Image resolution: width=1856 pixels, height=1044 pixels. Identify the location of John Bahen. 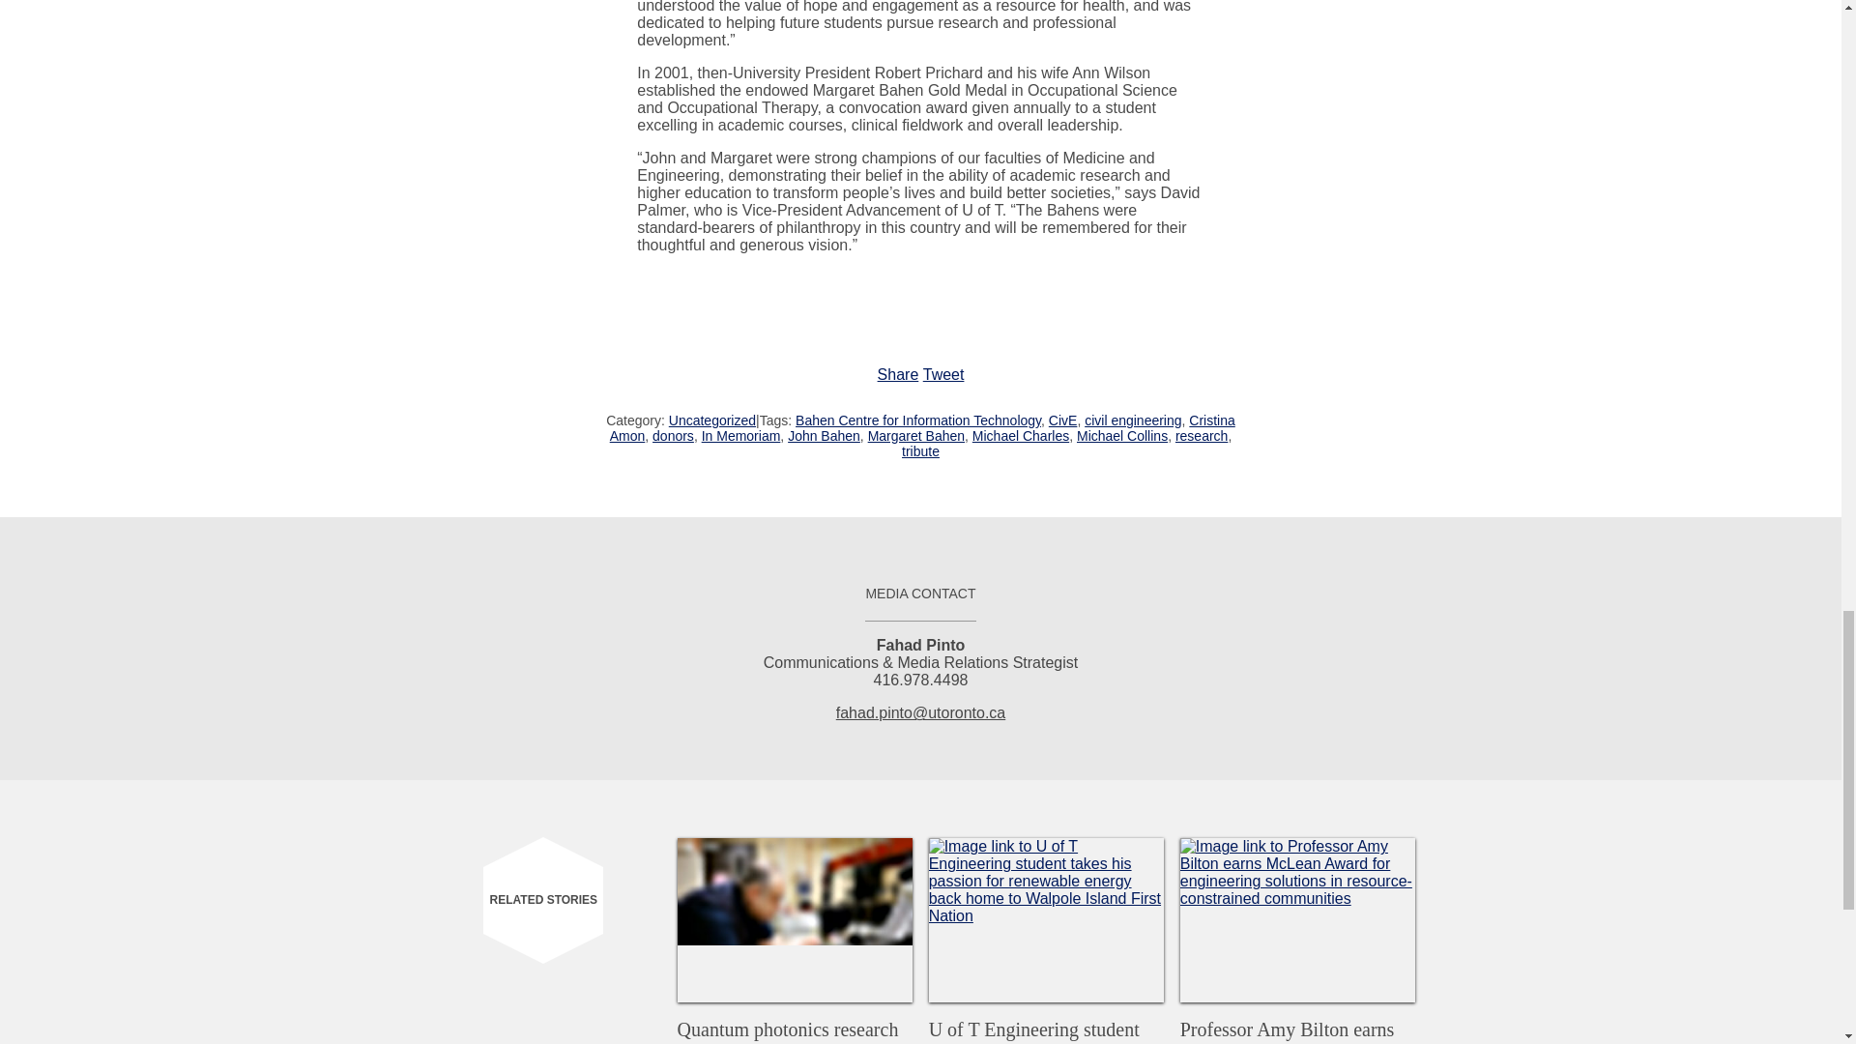
(824, 435).